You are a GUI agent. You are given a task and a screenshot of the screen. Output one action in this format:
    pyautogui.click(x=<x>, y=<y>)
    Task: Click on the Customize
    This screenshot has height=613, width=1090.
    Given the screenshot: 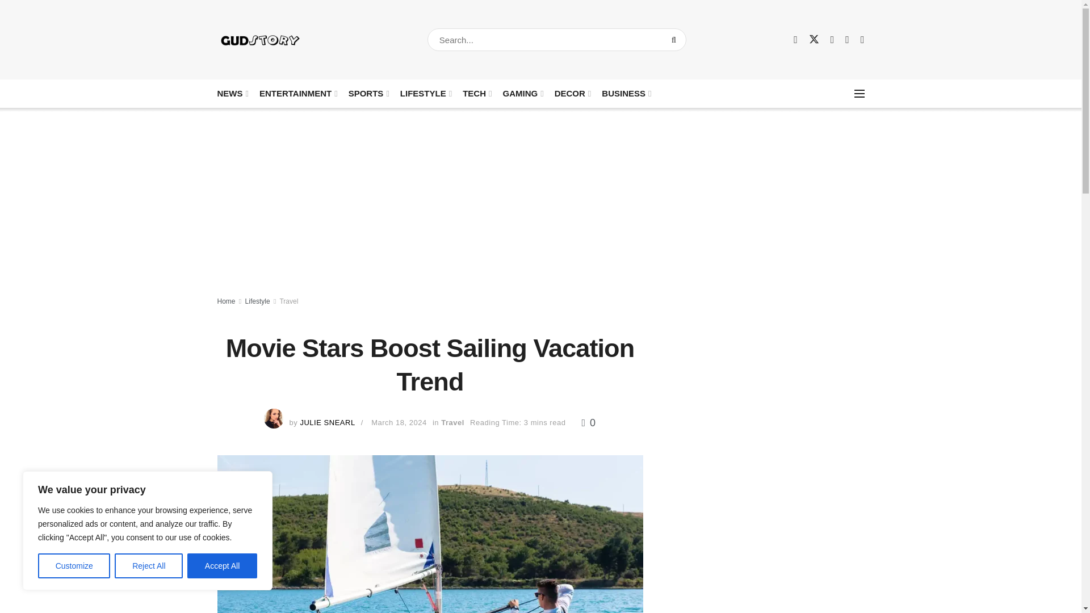 What is the action you would take?
    pyautogui.click(x=74, y=566)
    